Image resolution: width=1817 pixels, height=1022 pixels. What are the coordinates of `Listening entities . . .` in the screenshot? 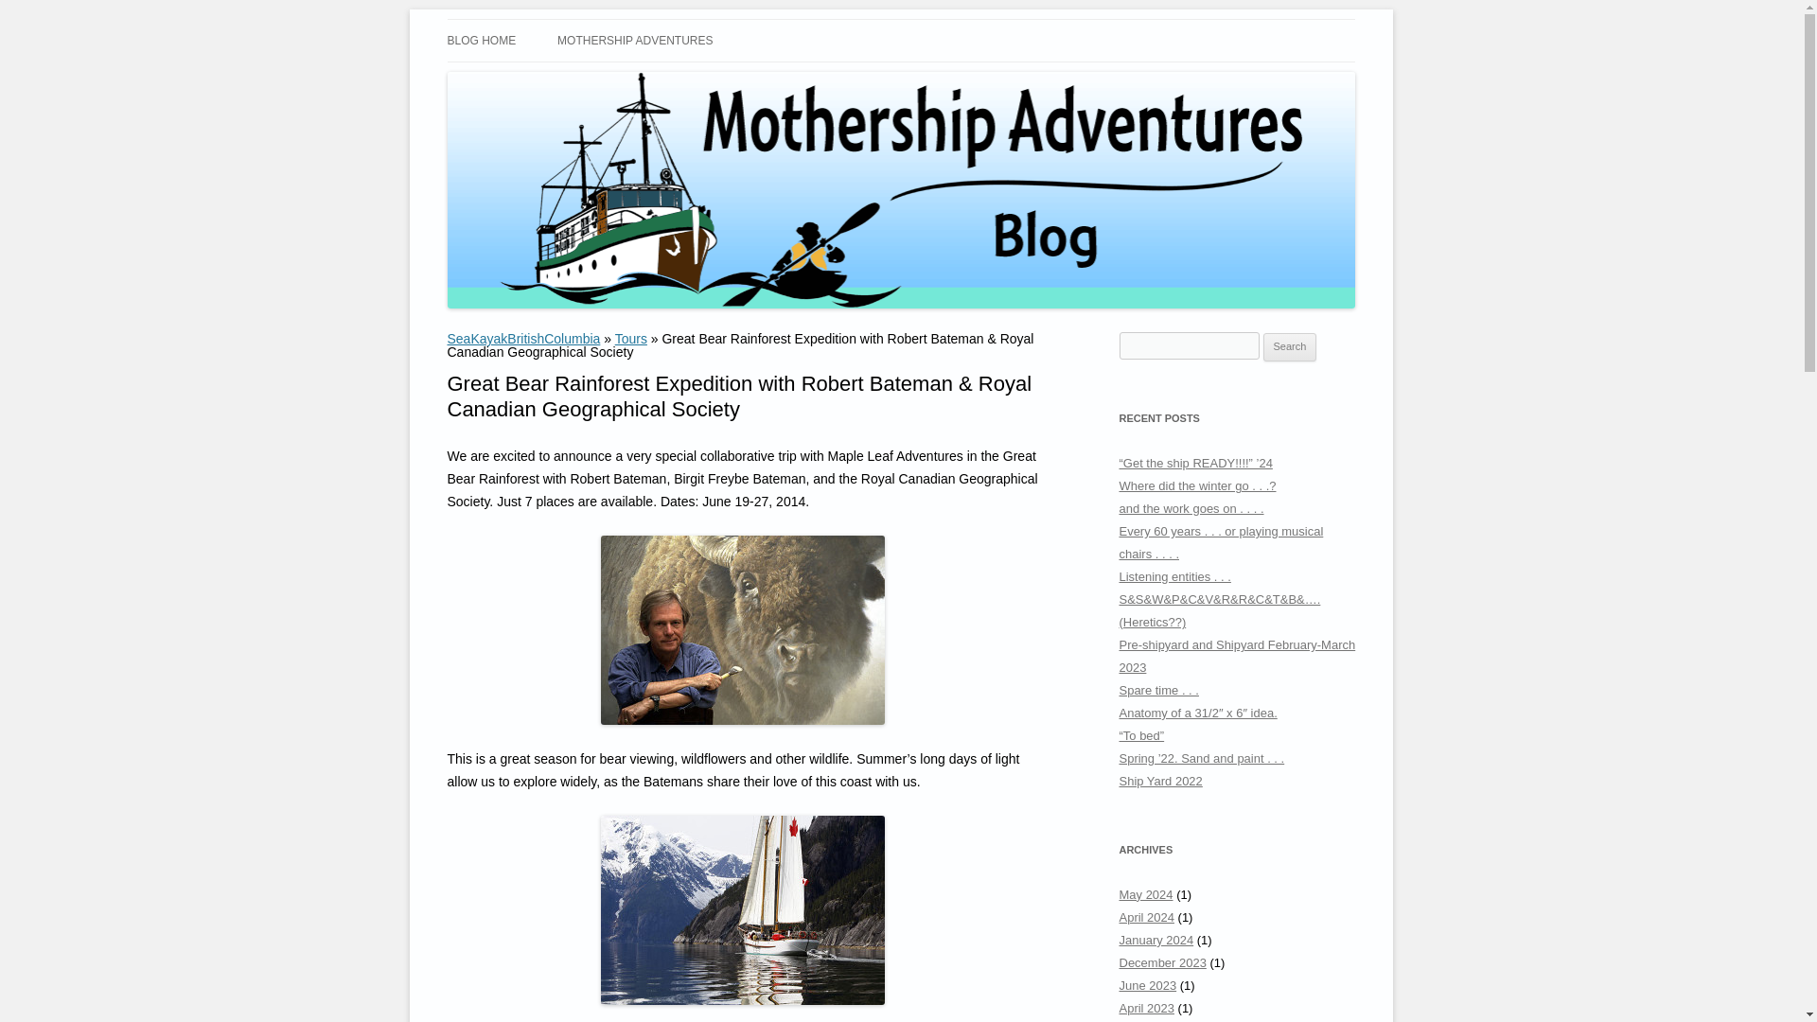 It's located at (1173, 575).